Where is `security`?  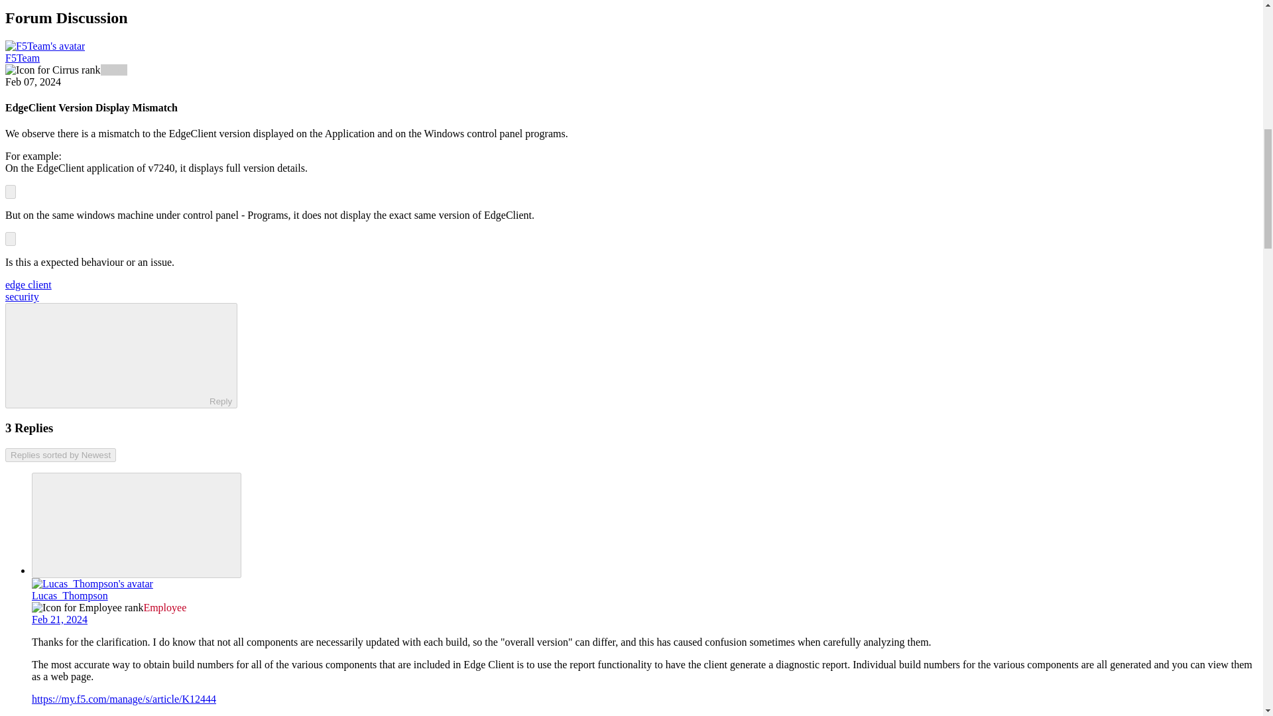
security is located at coordinates (22, 296).